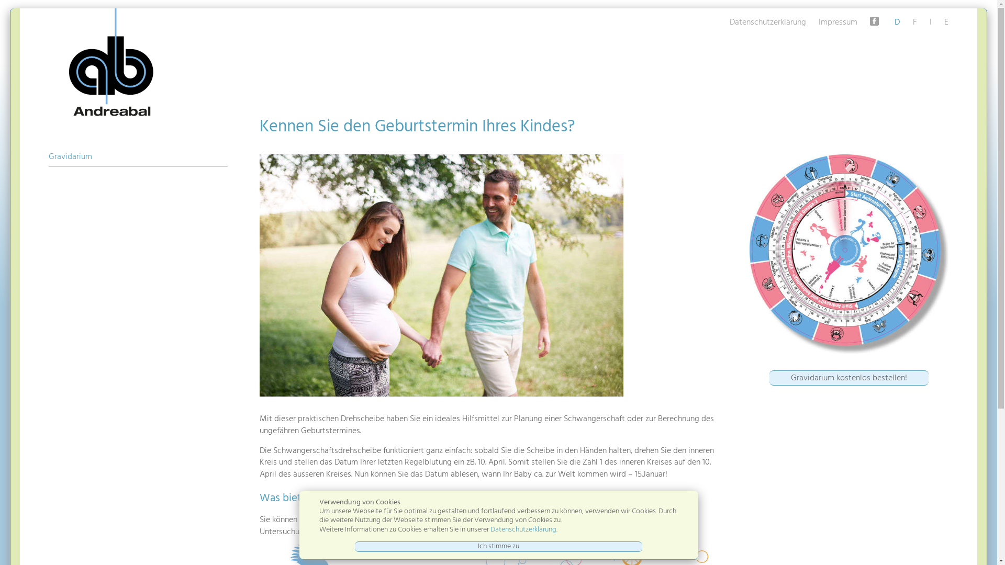  What do you see at coordinates (849, 378) in the screenshot?
I see `Gravidarium kostenlos bestellen!` at bounding box center [849, 378].